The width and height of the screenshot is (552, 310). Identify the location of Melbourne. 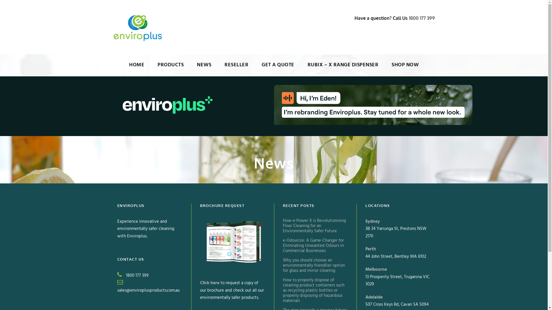
(376, 270).